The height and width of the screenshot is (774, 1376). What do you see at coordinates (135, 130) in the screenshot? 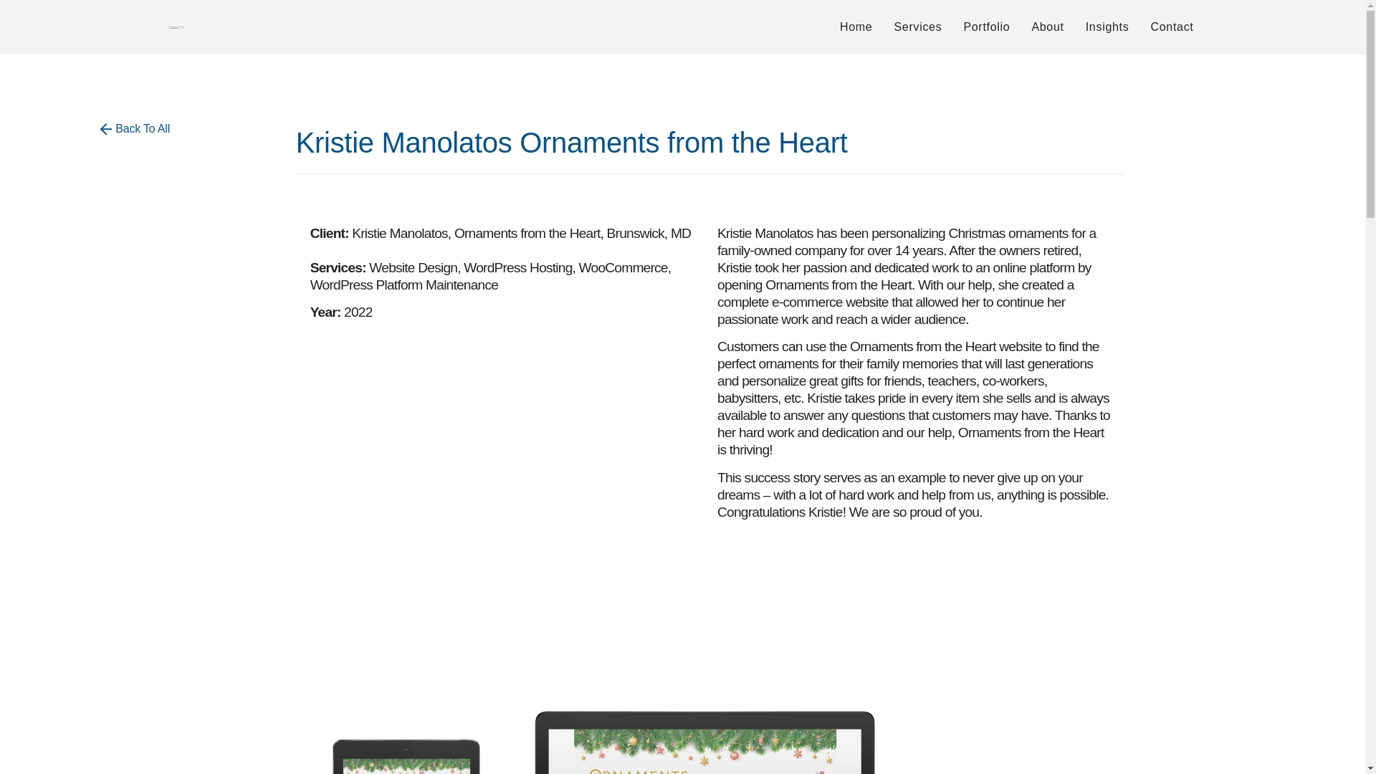
I see `Back To All` at bounding box center [135, 130].